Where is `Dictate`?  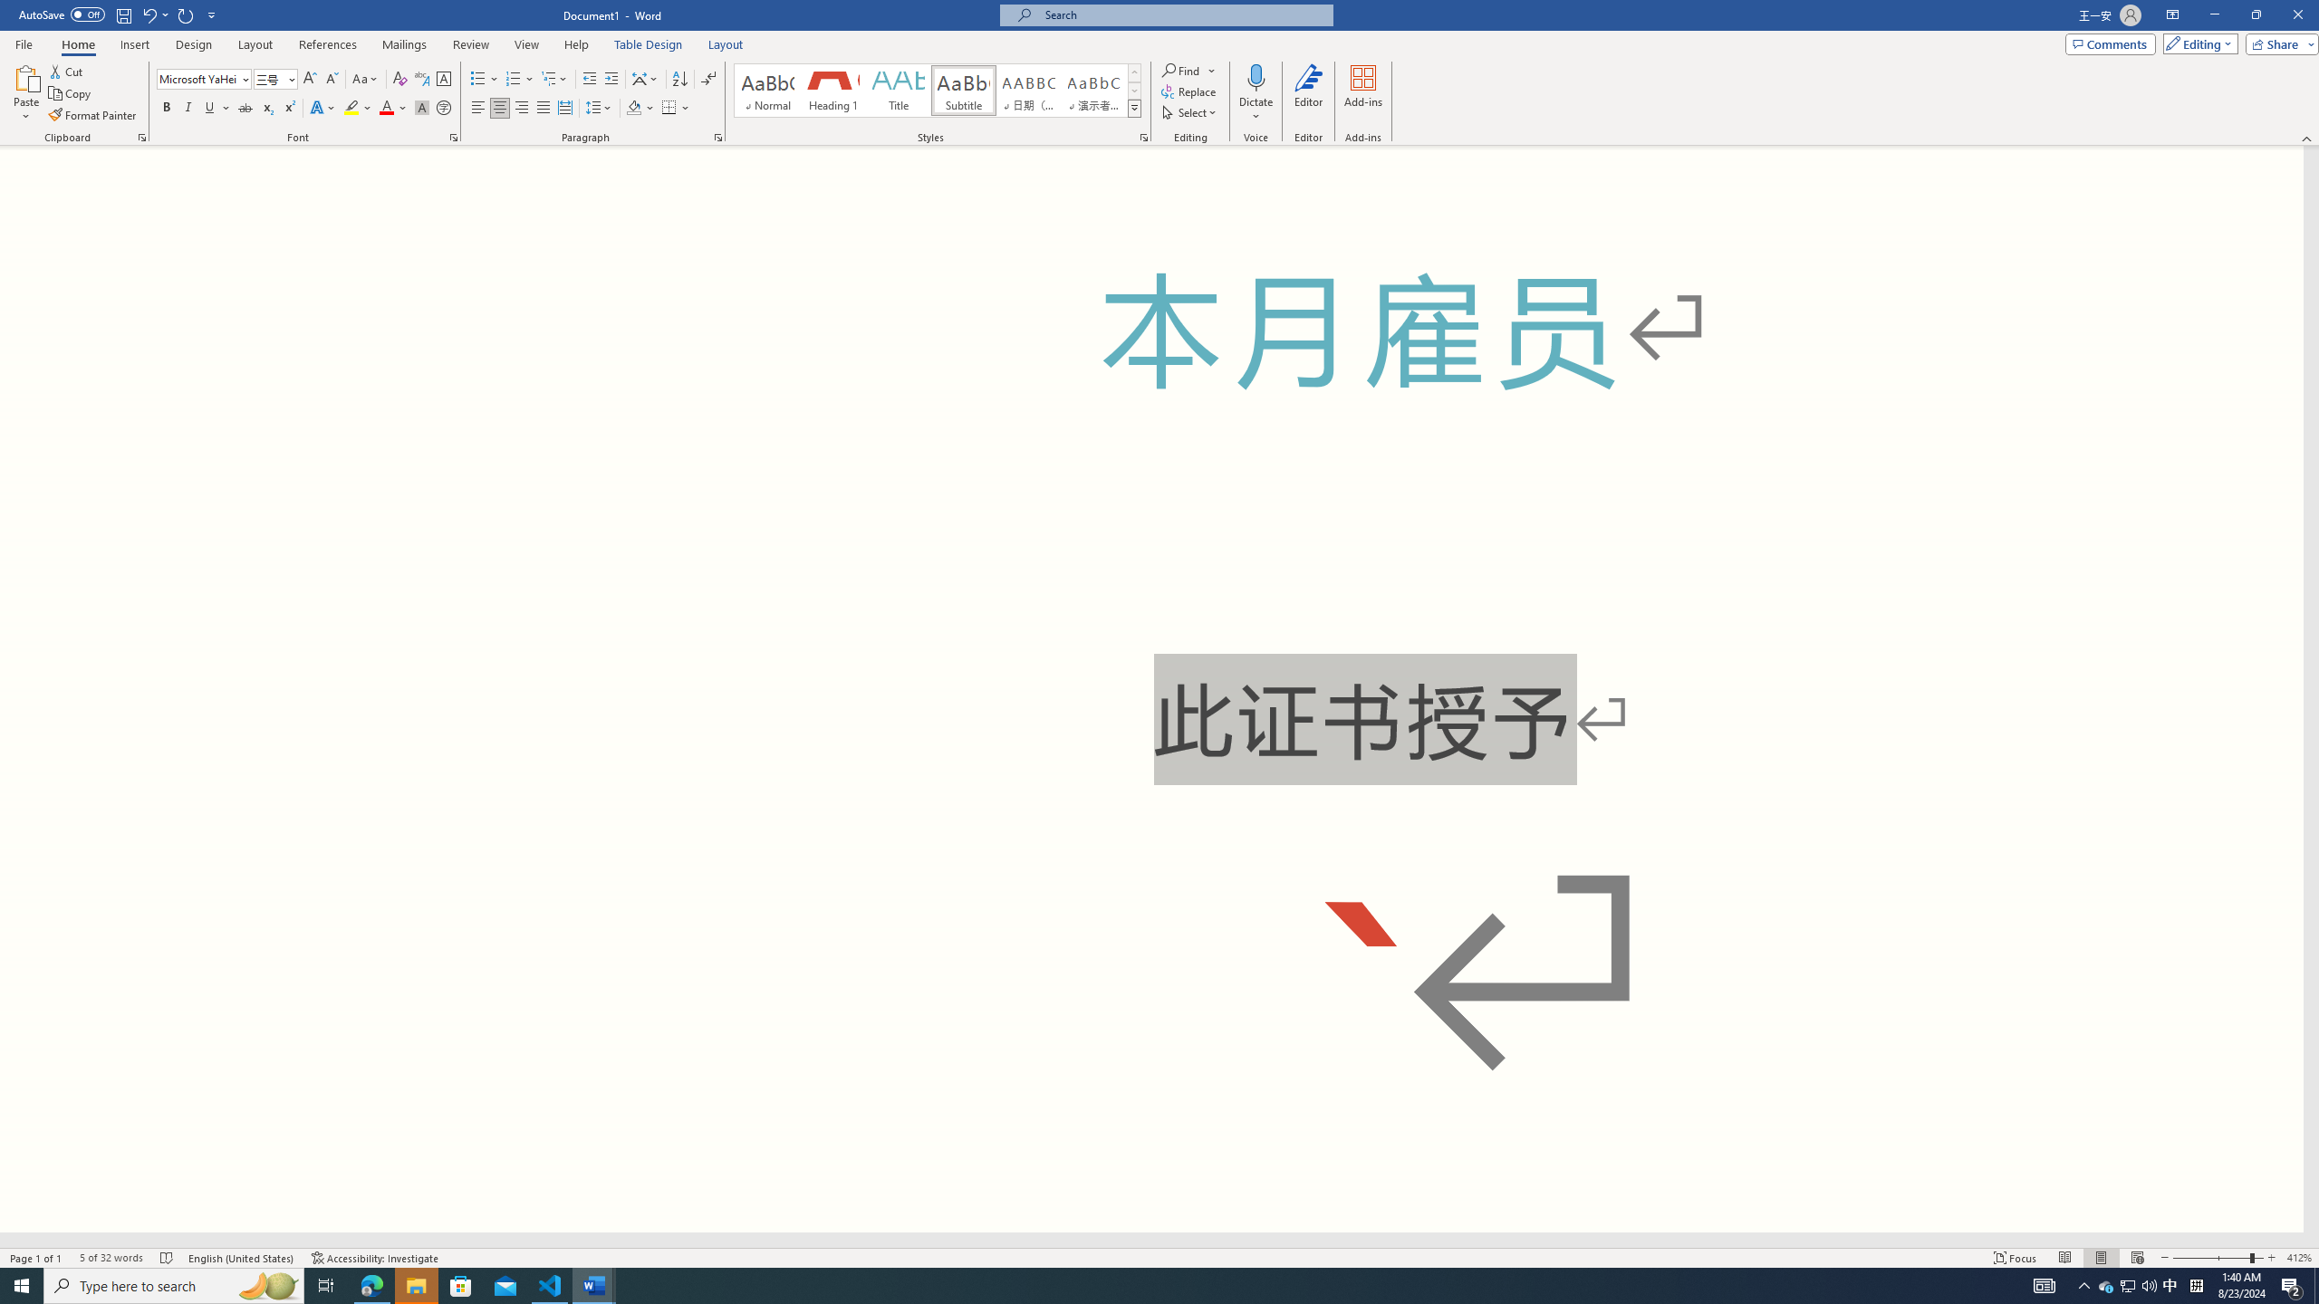 Dictate is located at coordinates (1257, 93).